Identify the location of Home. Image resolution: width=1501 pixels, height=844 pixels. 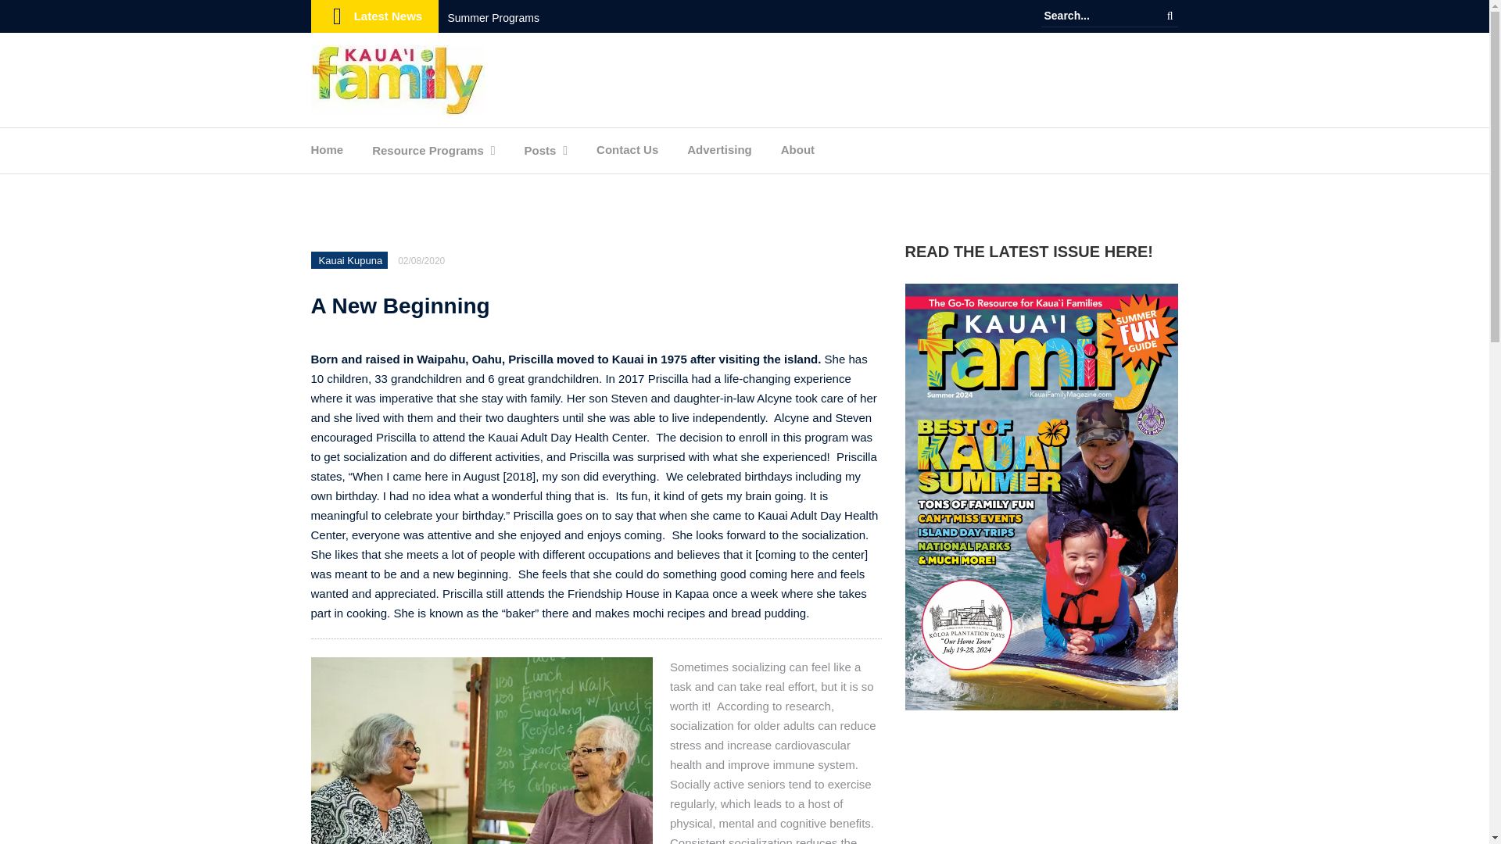
(327, 153).